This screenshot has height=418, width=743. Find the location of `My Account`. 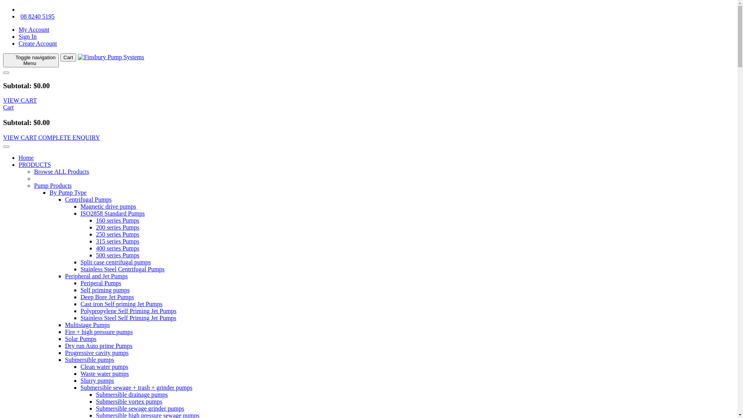

My Account is located at coordinates (34, 29).